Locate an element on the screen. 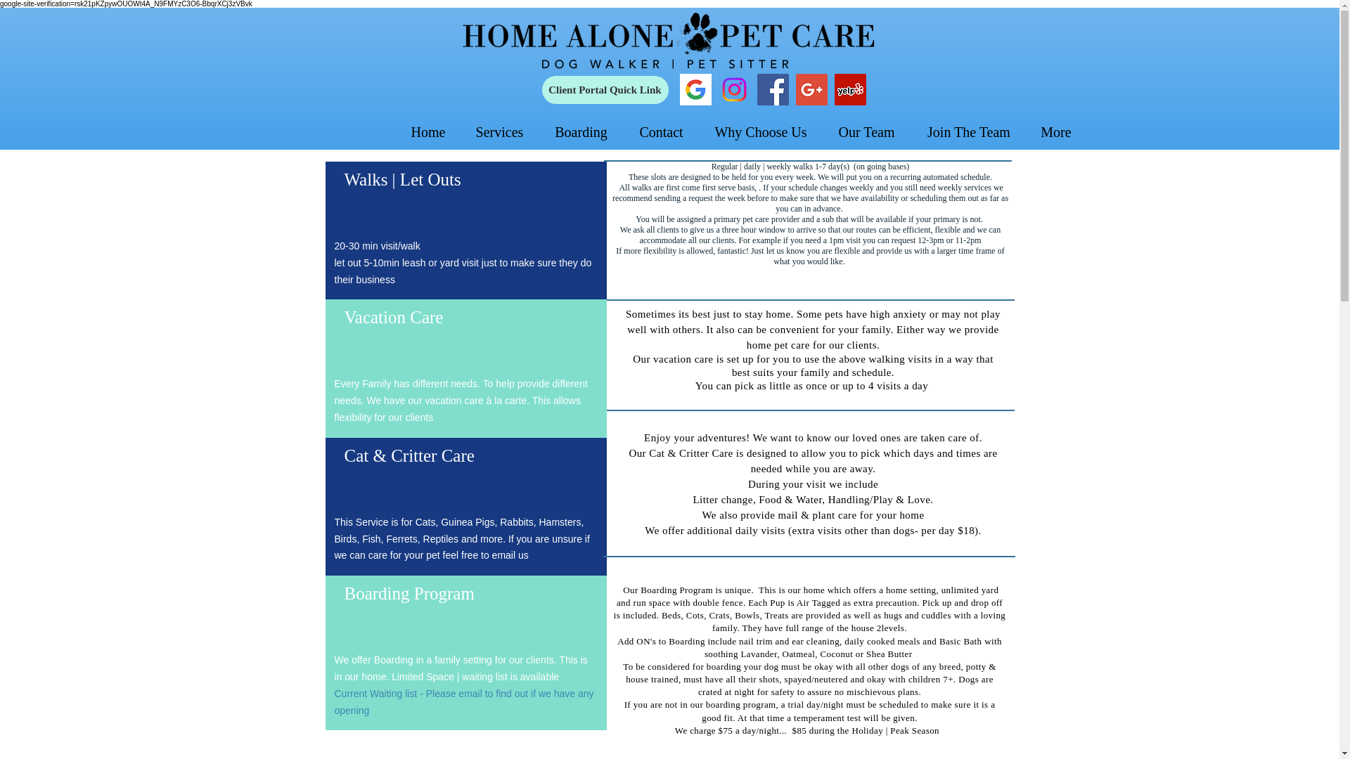 Image resolution: width=1350 pixels, height=759 pixels. Our Team is located at coordinates (866, 132).